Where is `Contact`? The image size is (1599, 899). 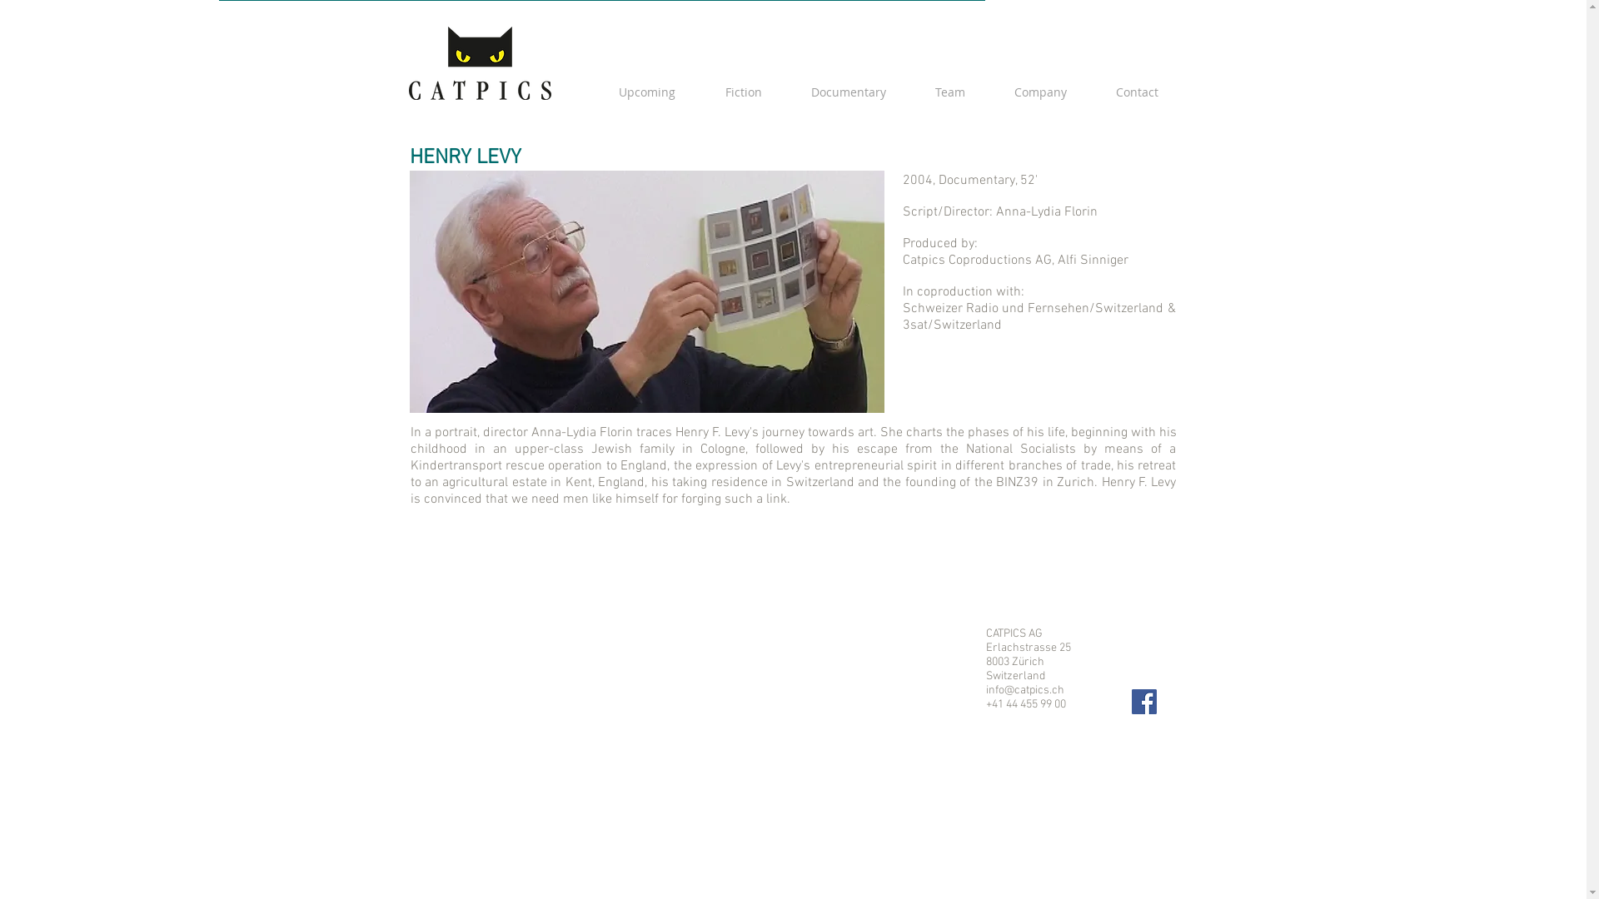
Contact is located at coordinates (1137, 92).